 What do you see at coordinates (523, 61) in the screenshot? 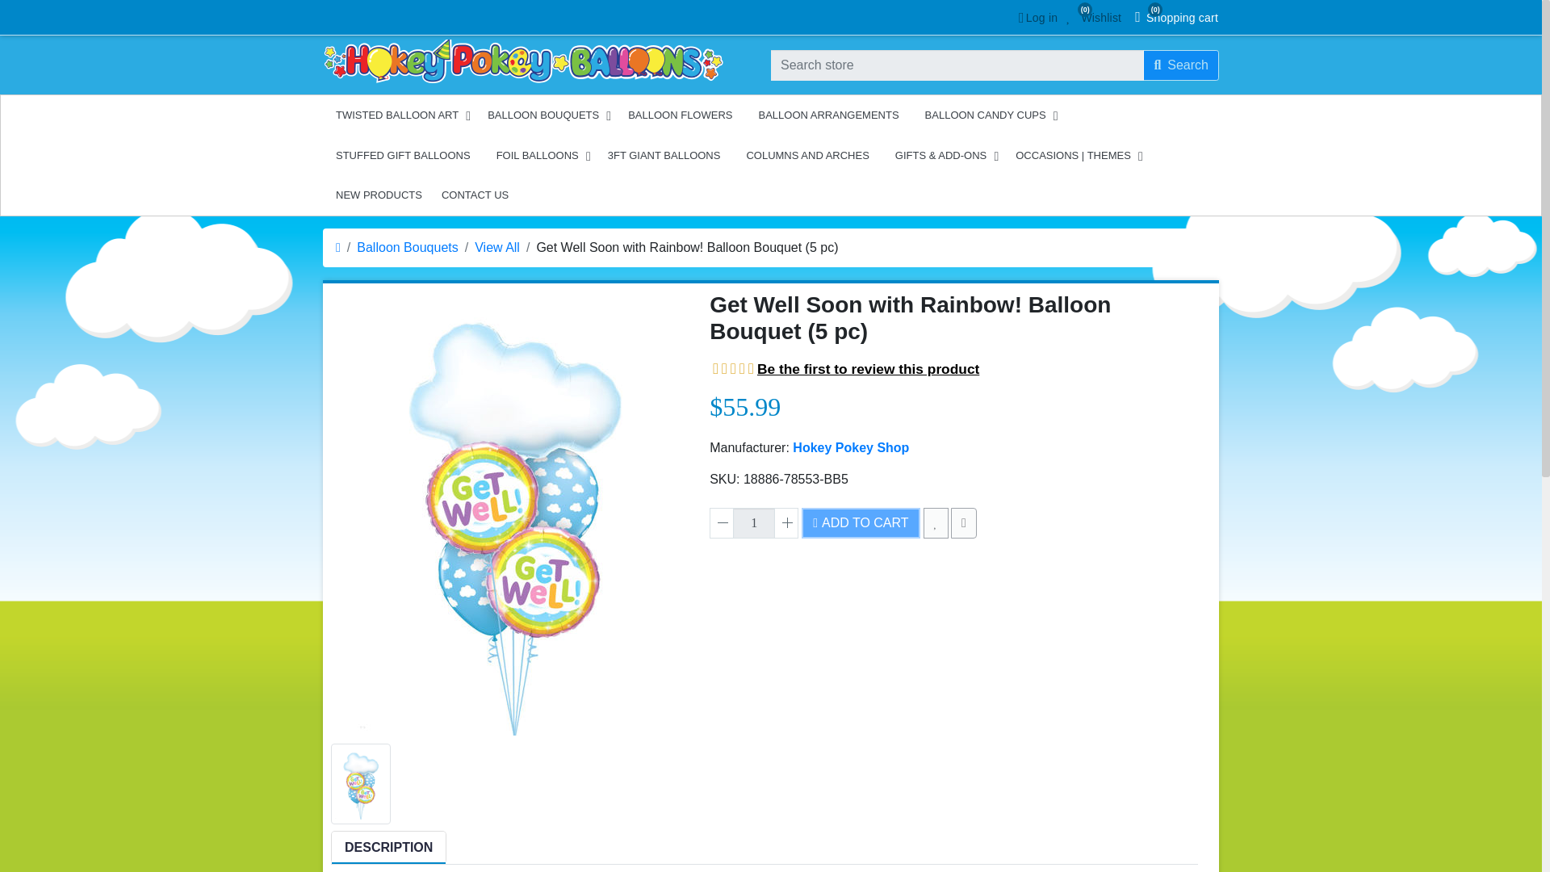
I see `Logo` at bounding box center [523, 61].